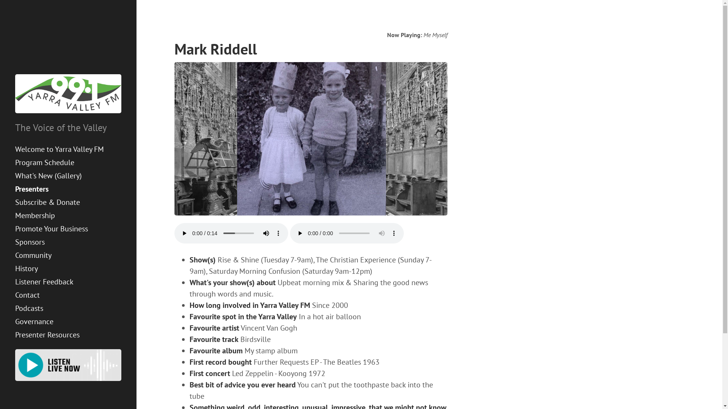 The image size is (728, 409). Describe the element at coordinates (68, 176) in the screenshot. I see `What's New (Gallery)` at that location.